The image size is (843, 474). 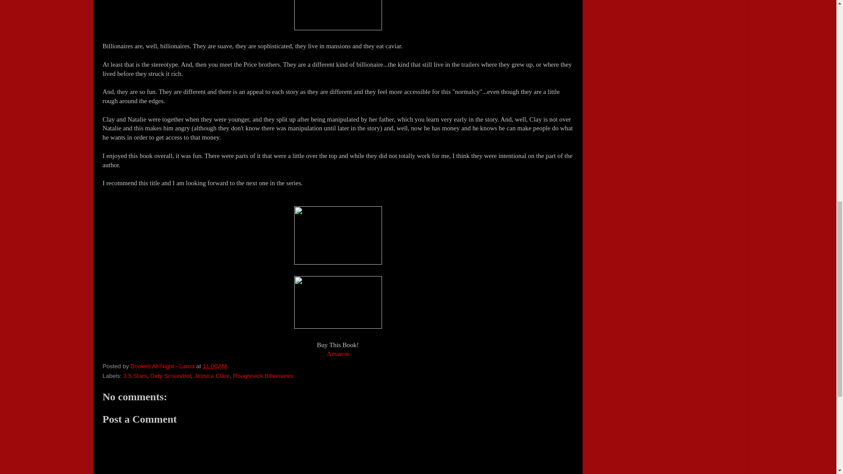 I want to click on Amazon, so click(x=338, y=354).